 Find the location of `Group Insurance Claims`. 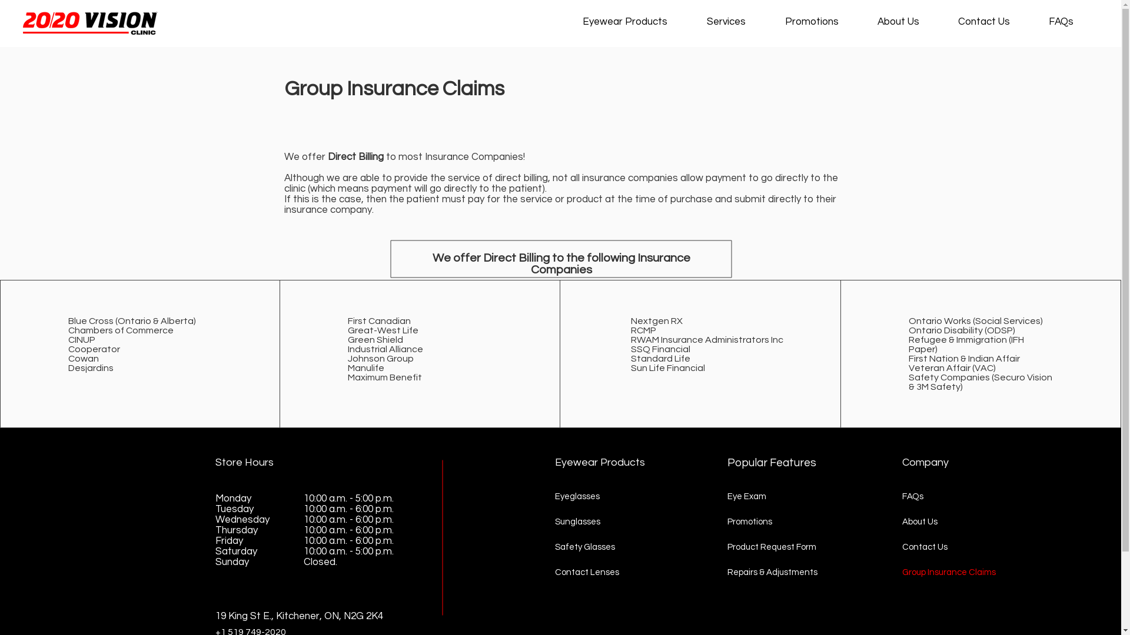

Group Insurance Claims is located at coordinates (950, 573).